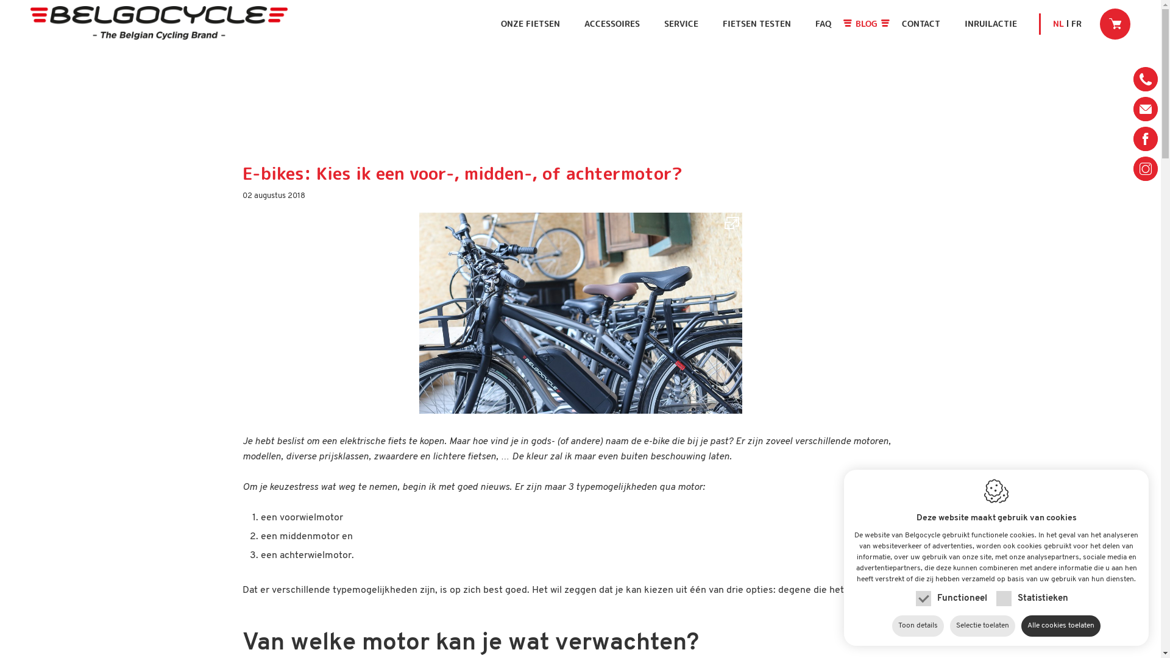  I want to click on 080/02 69 83, so click(1146, 79).